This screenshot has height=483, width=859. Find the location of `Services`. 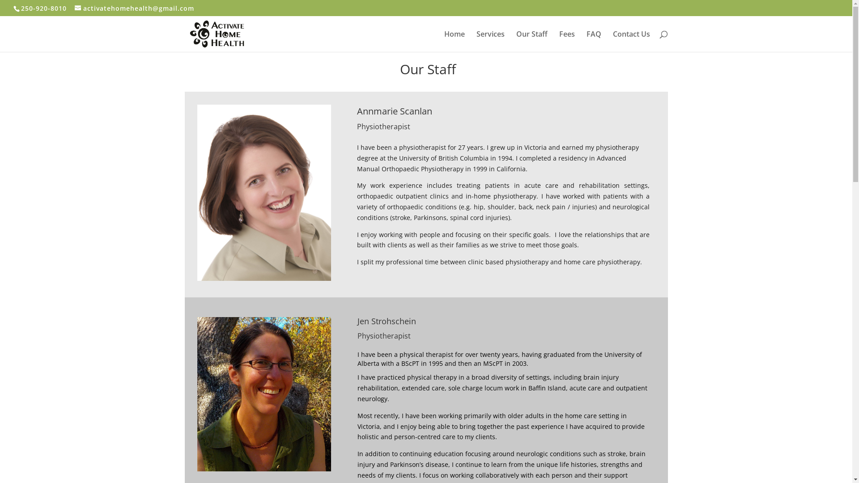

Services is located at coordinates (490, 41).